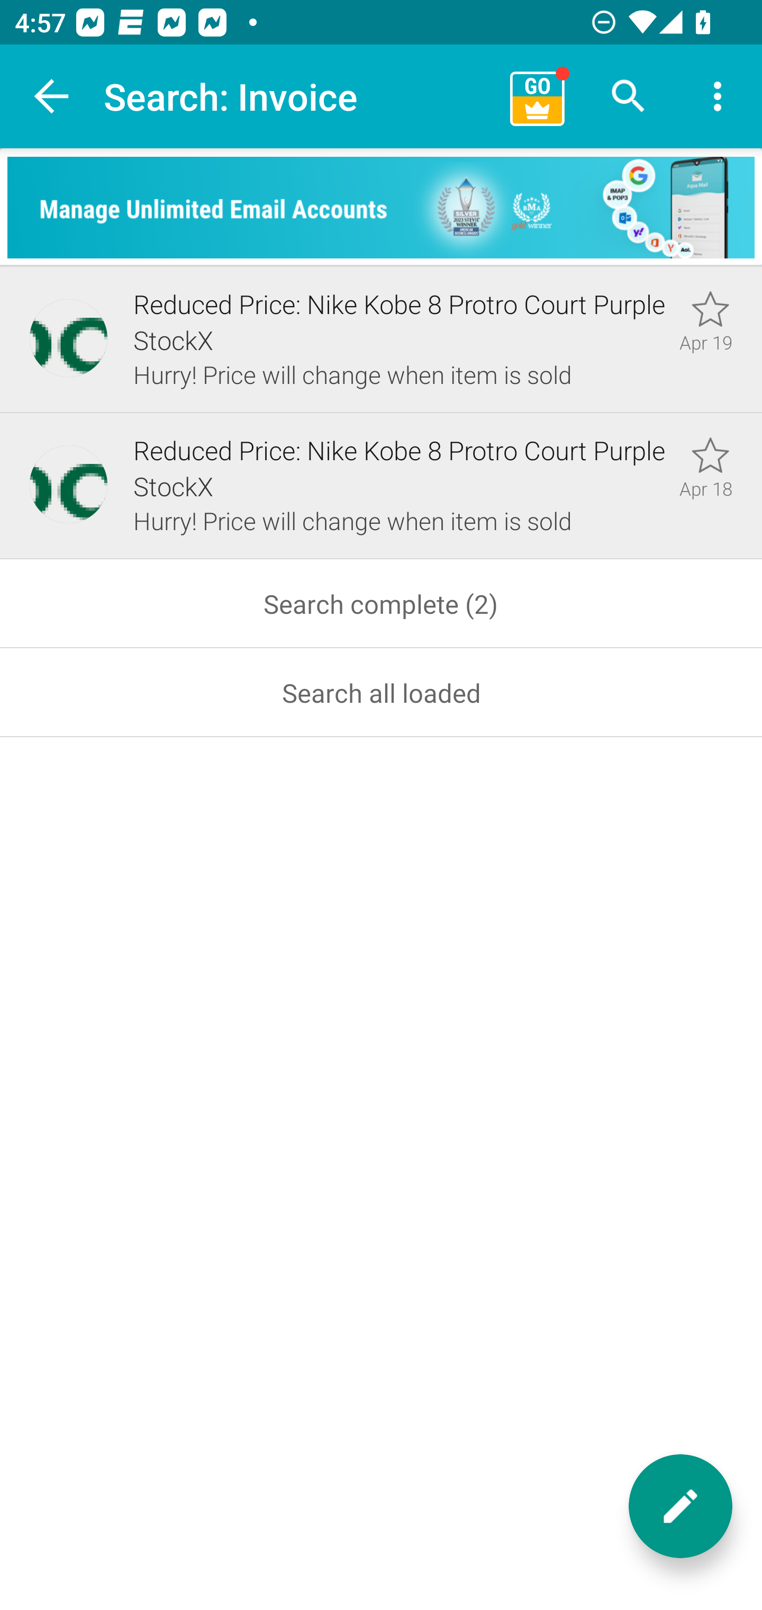  What do you see at coordinates (629, 96) in the screenshot?
I see `Search` at bounding box center [629, 96].